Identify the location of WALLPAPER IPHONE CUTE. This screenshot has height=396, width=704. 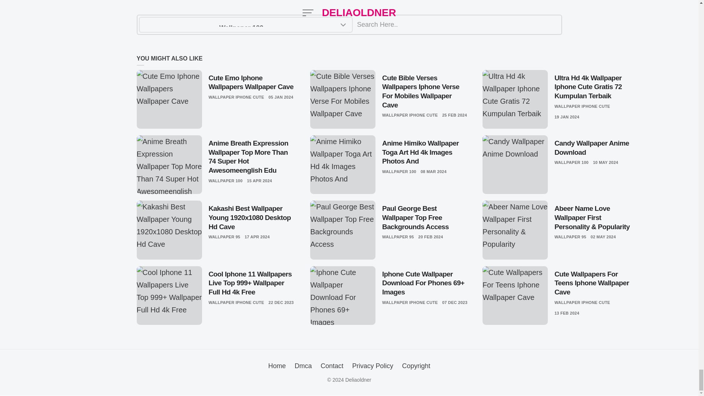
(582, 106).